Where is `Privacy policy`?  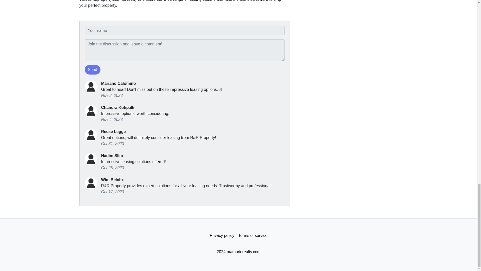 Privacy policy is located at coordinates (222, 236).